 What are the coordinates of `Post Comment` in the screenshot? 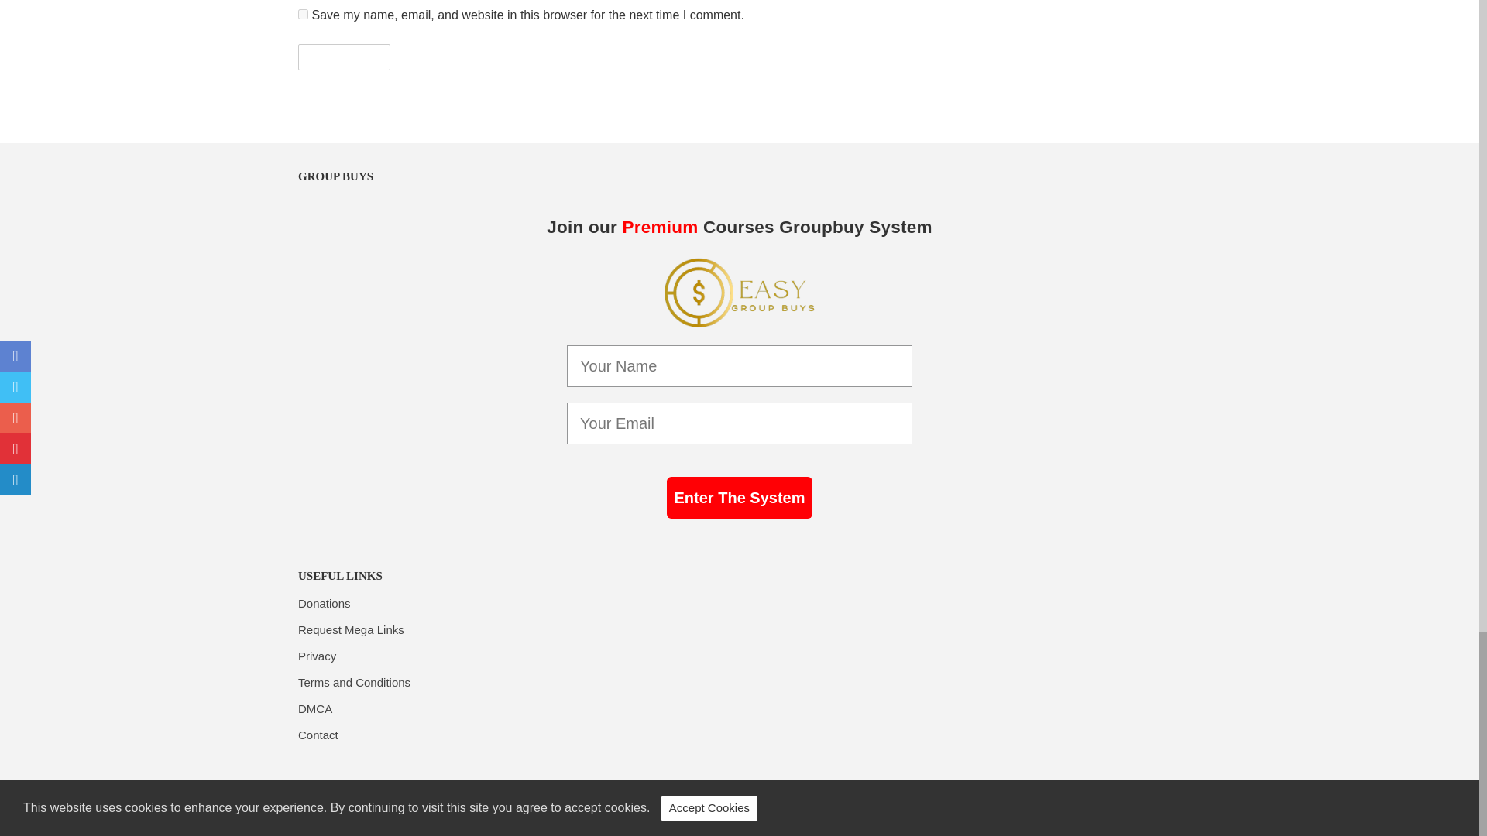 It's located at (344, 57).